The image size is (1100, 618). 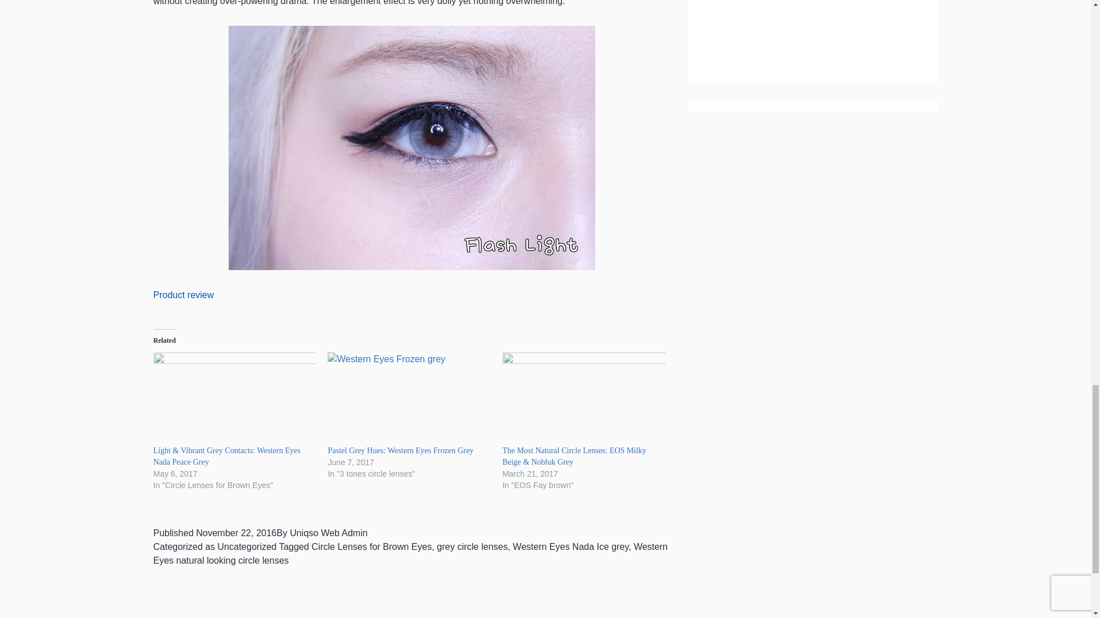 What do you see at coordinates (472, 547) in the screenshot?
I see `grey circle lenses` at bounding box center [472, 547].